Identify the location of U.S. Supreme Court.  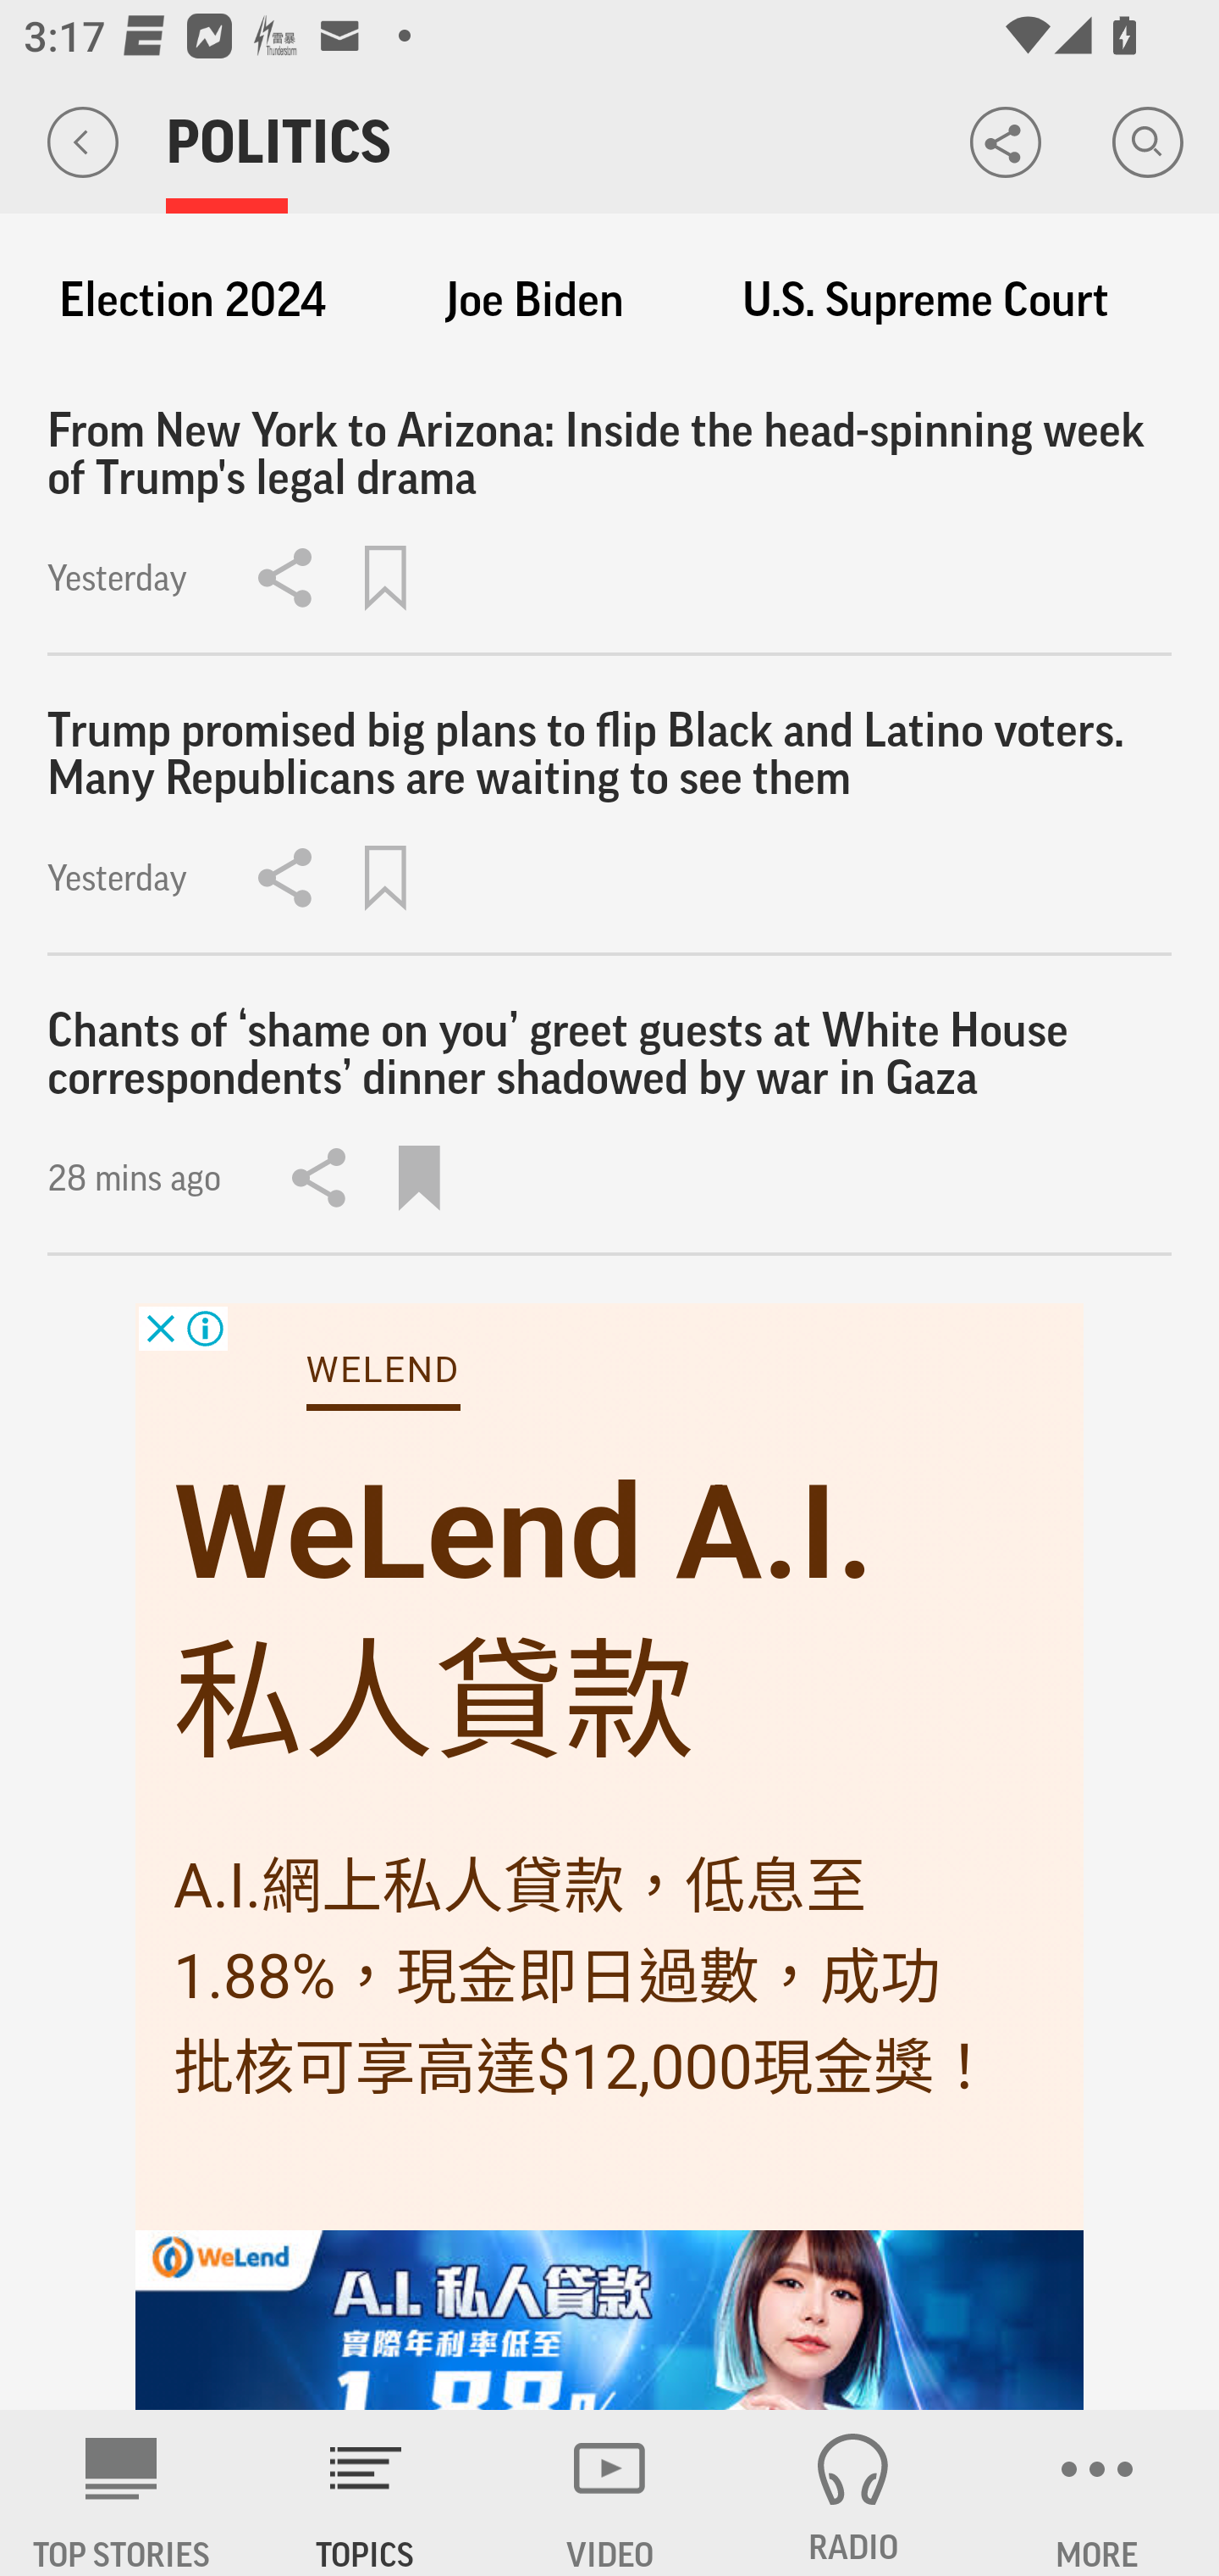
(926, 300).